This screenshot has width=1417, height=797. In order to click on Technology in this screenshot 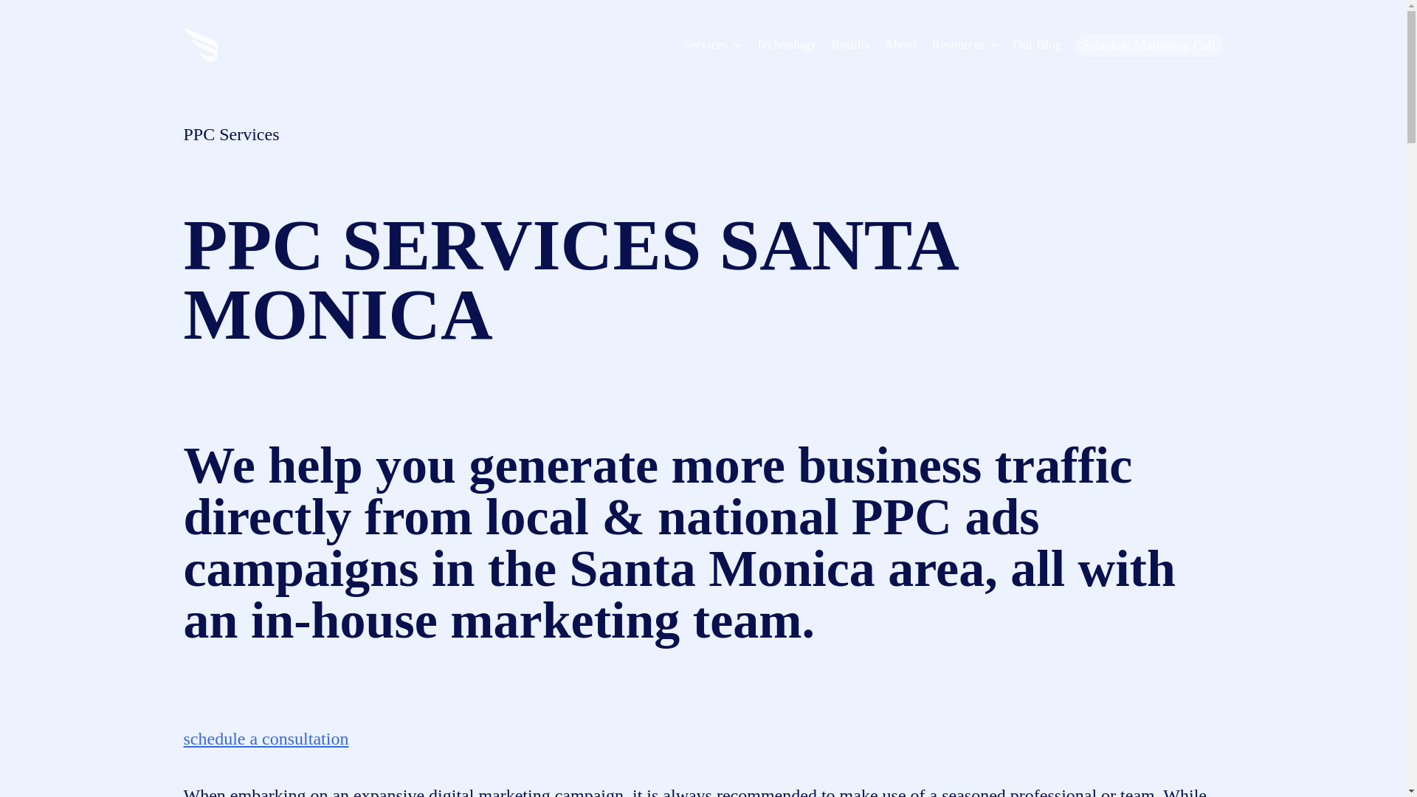, I will do `click(786, 44)`.